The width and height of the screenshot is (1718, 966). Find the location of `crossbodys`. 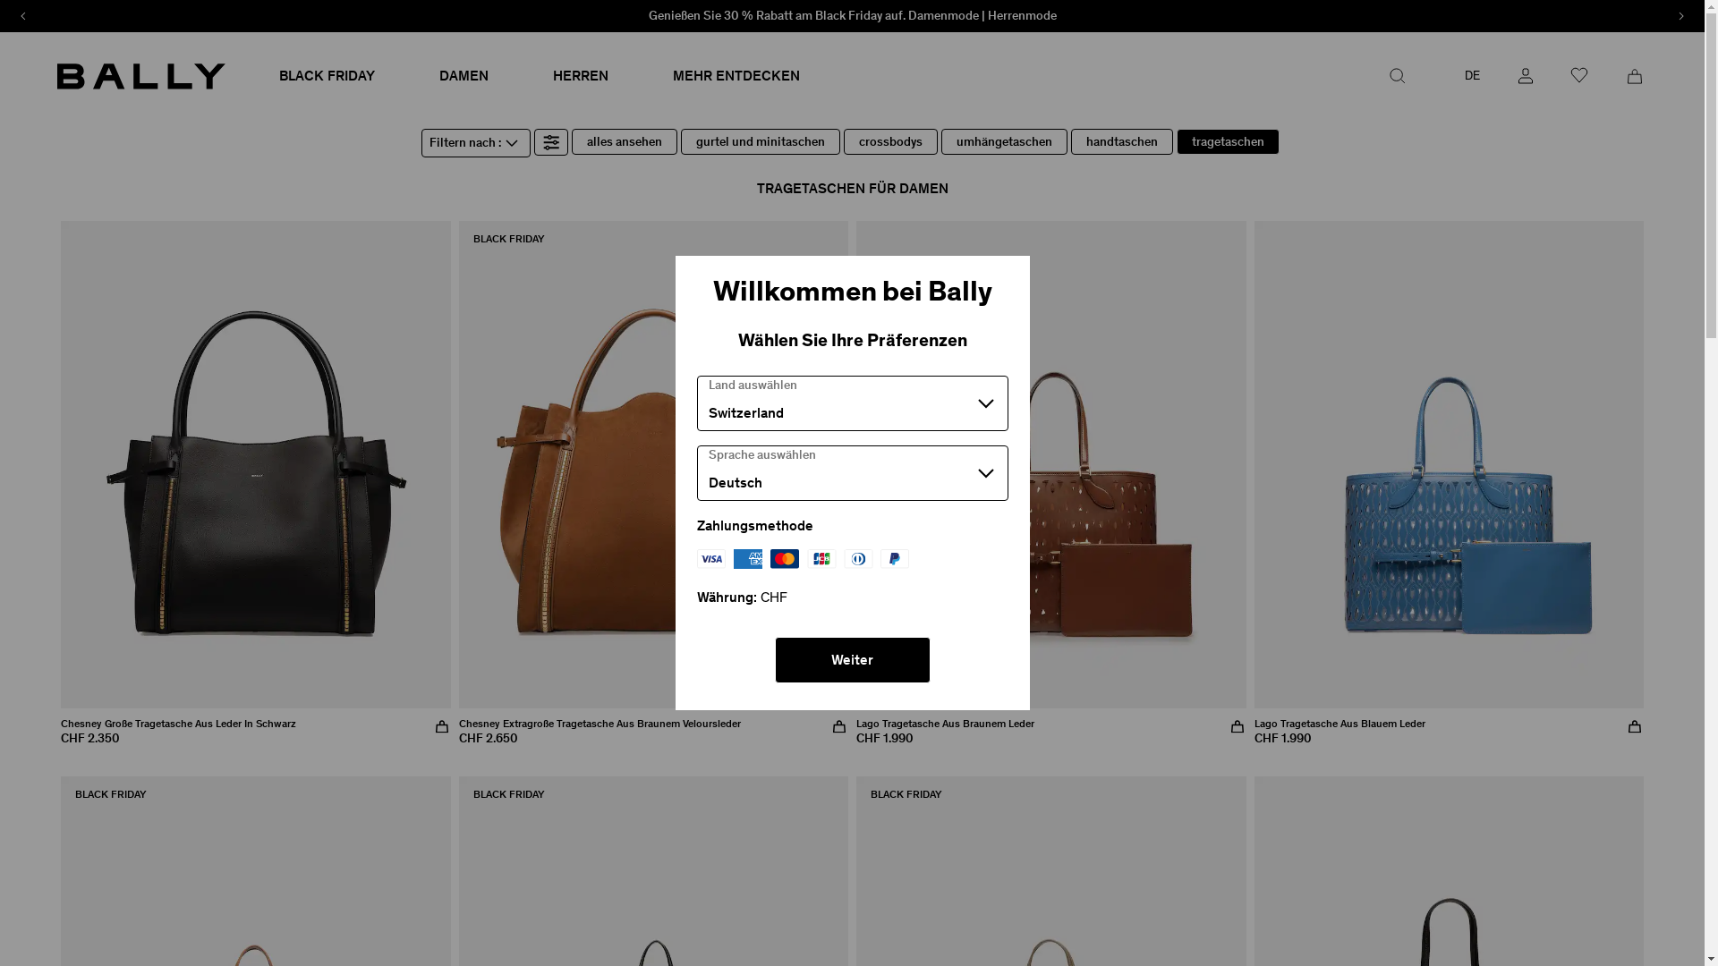

crossbodys is located at coordinates (891, 142).